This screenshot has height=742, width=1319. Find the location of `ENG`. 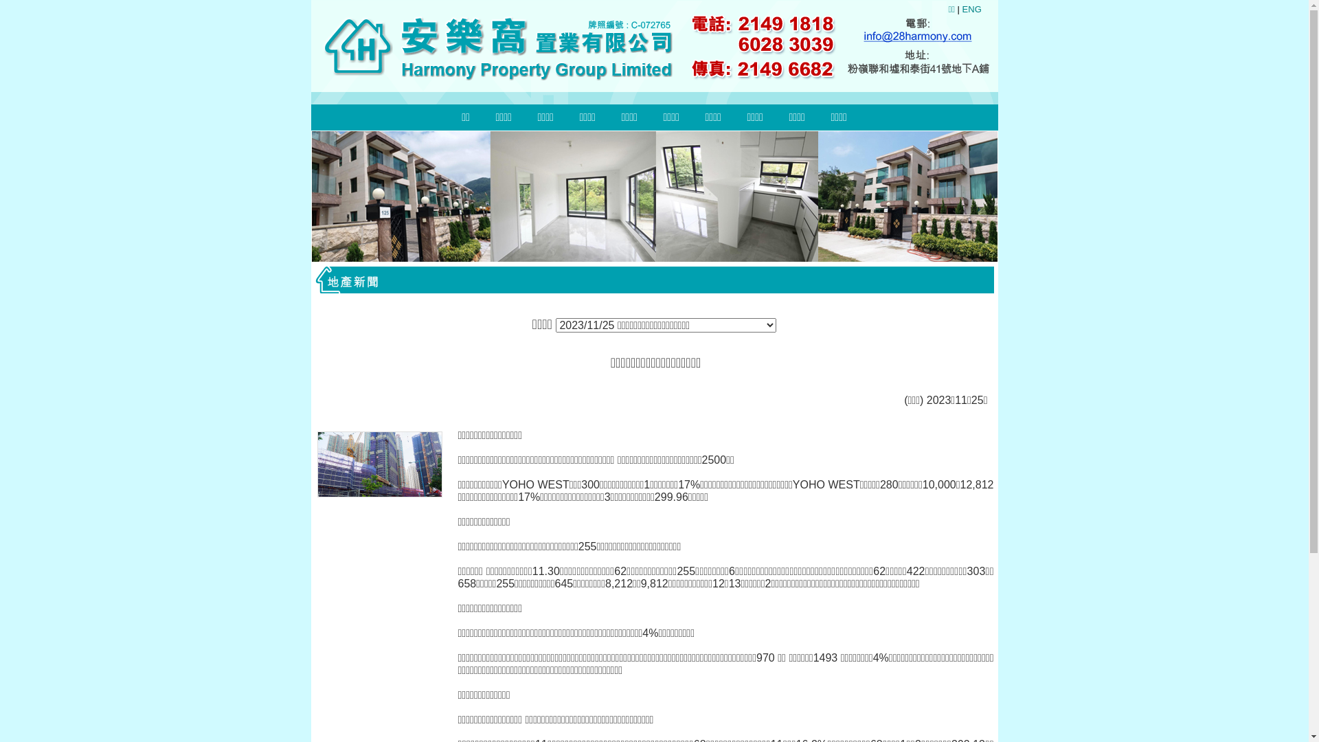

ENG is located at coordinates (972, 10).